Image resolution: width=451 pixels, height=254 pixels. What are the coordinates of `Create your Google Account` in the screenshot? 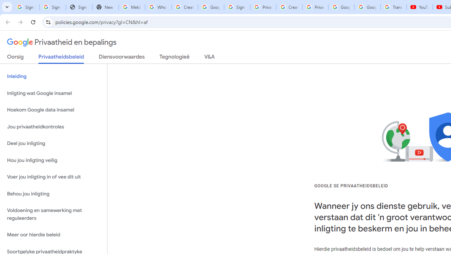 It's located at (185, 7).